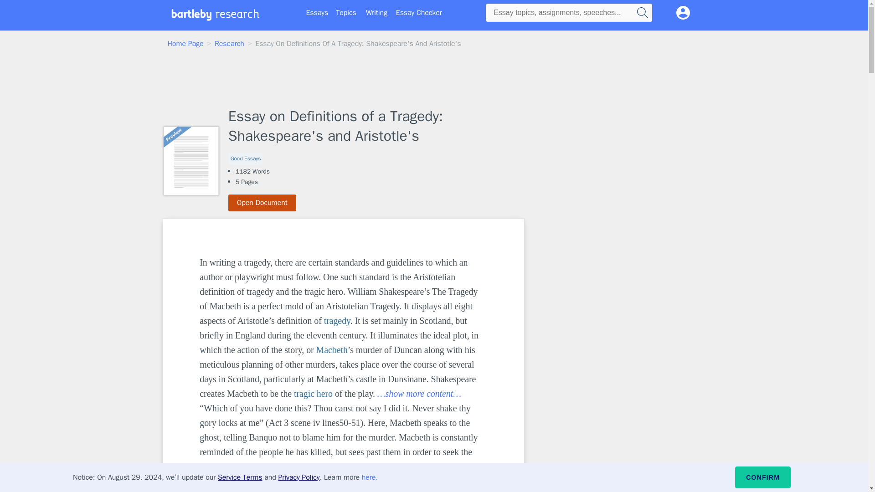  I want to click on Research, so click(229, 44).